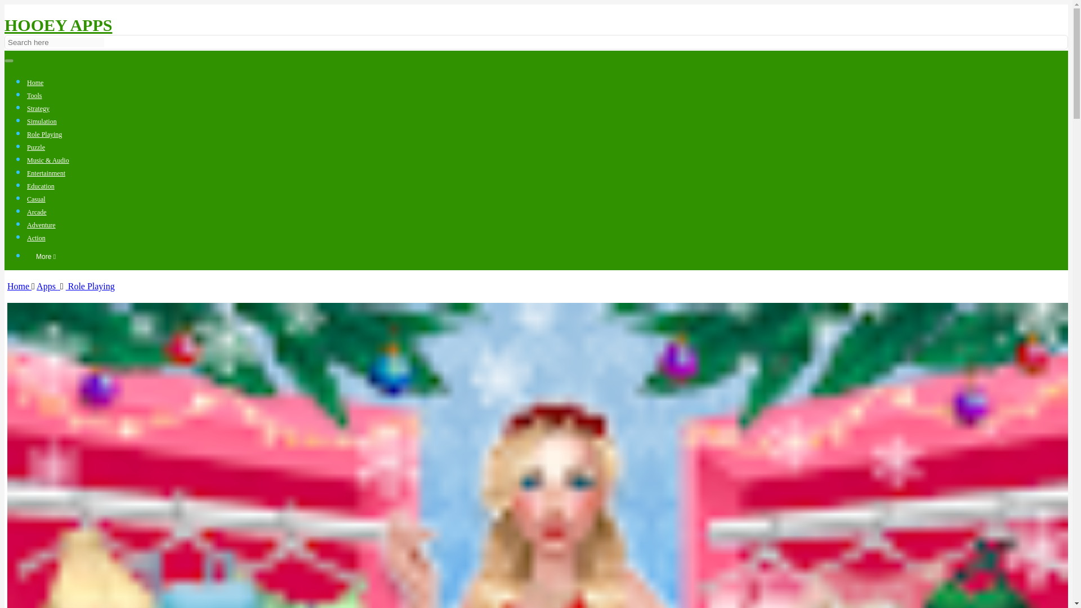  Describe the element at coordinates (34, 96) in the screenshot. I see `Tools` at that location.